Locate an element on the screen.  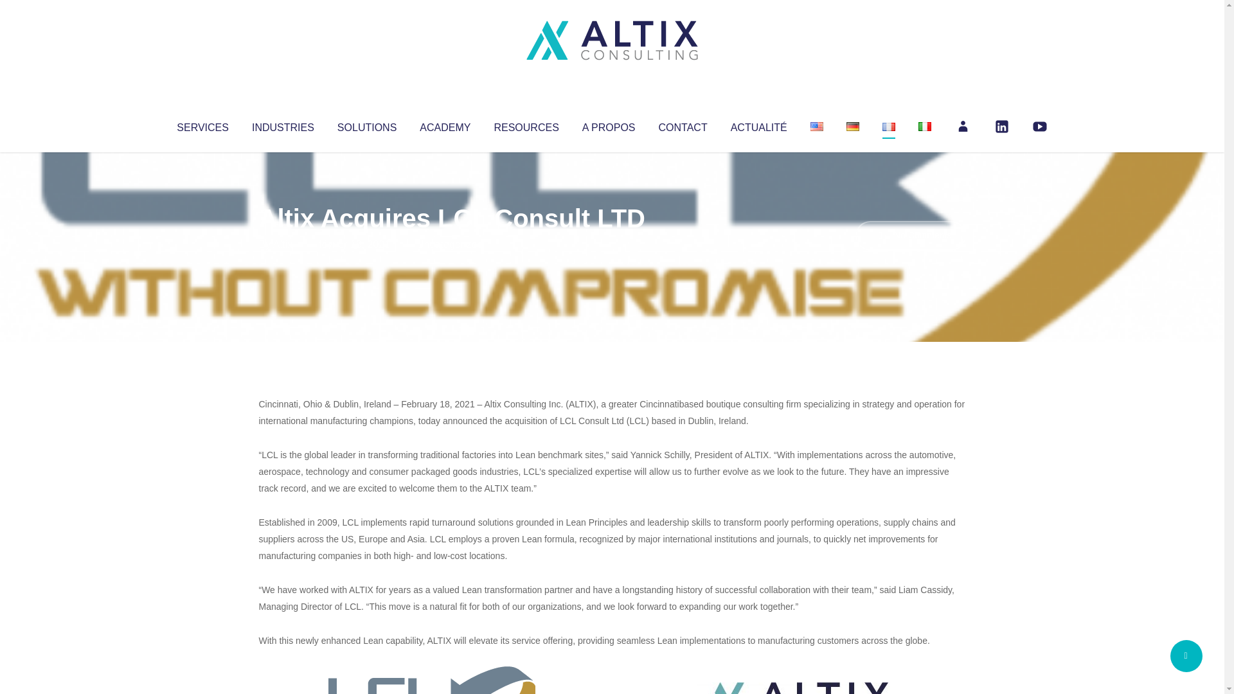
ACADEMY is located at coordinates (445, 125).